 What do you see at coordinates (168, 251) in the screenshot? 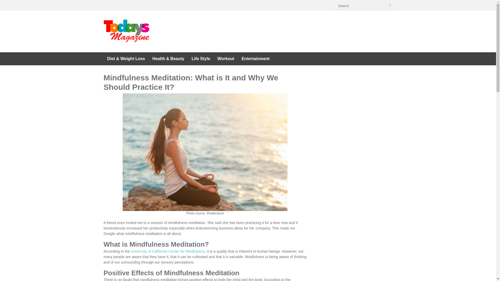
I see `University of California Center for Mindfulness` at bounding box center [168, 251].